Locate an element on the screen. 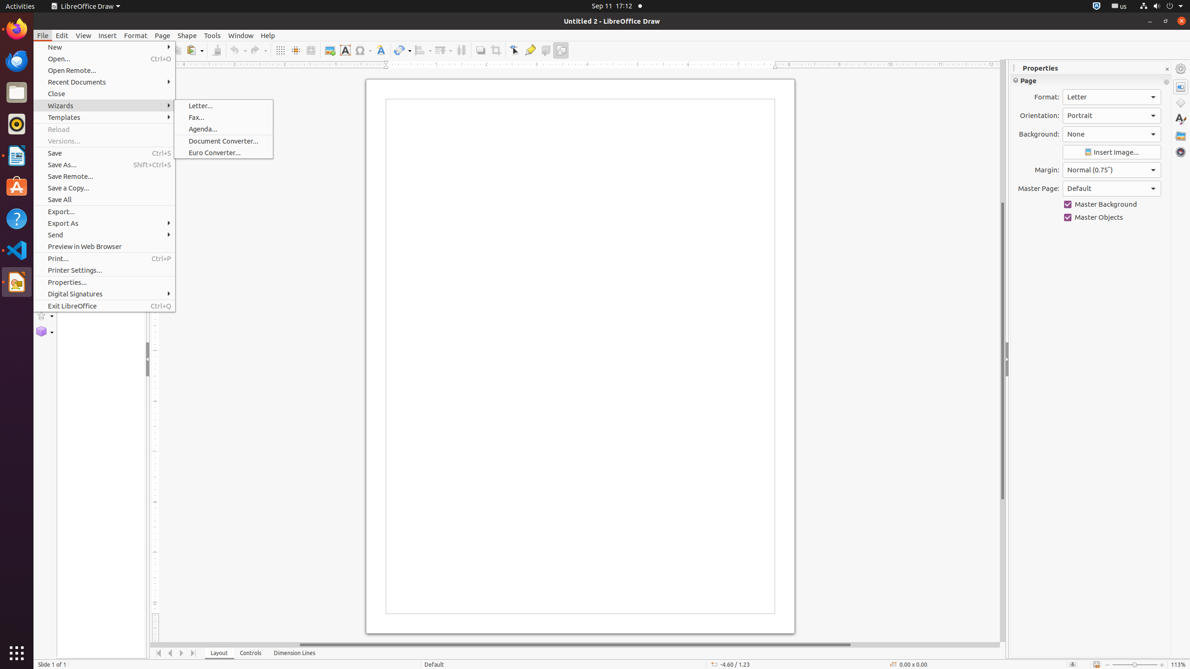 This screenshot has width=1190, height=669. Align is located at coordinates (423, 50).